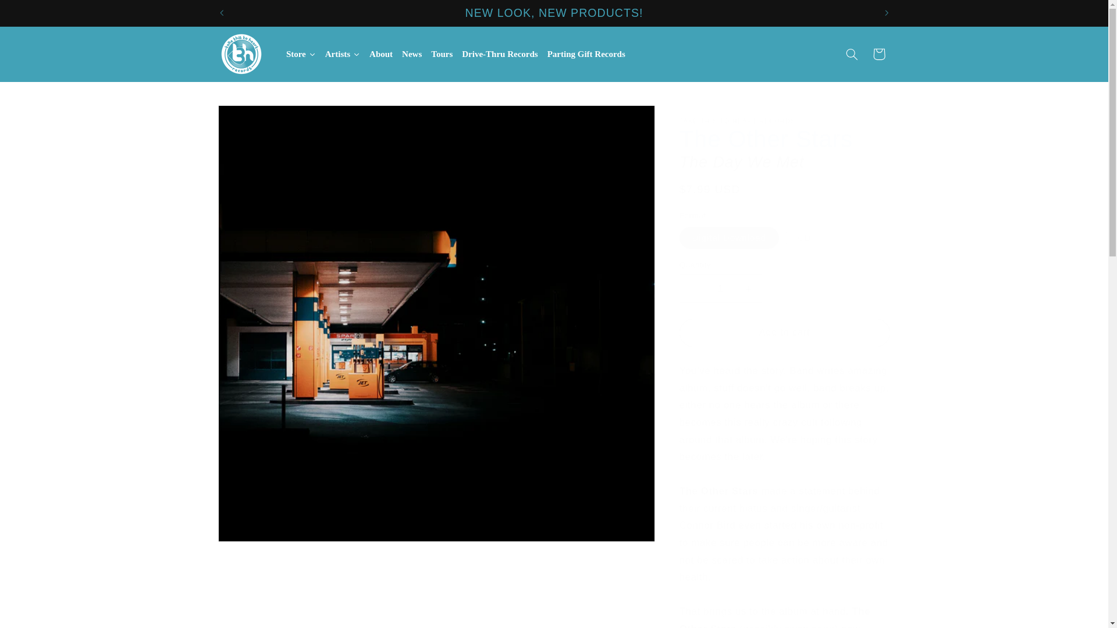 The image size is (1117, 628). What do you see at coordinates (499, 53) in the screenshot?
I see `Drive-Thru Records` at bounding box center [499, 53].